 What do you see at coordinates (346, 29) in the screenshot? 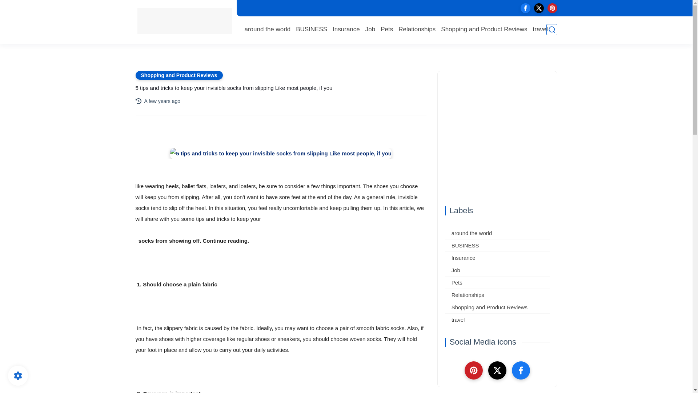
I see `Insurance` at bounding box center [346, 29].